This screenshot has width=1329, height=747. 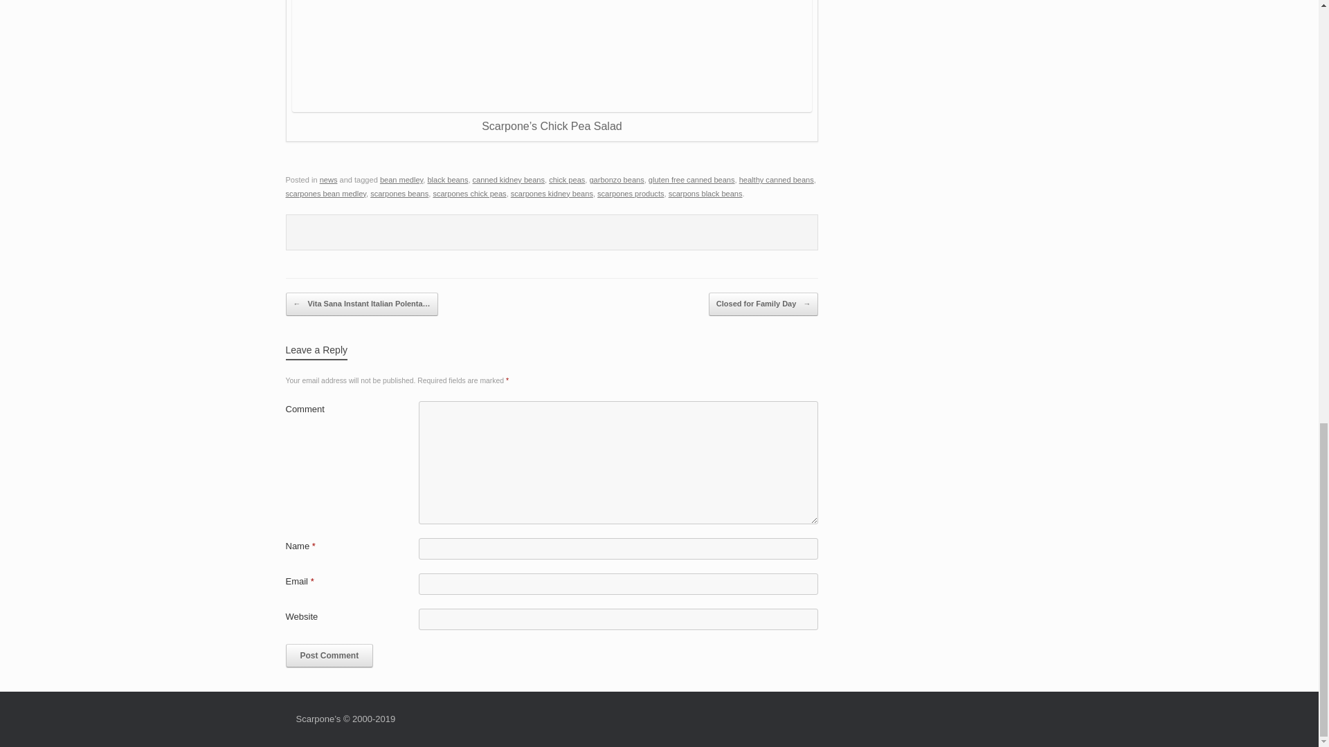 What do you see at coordinates (447, 179) in the screenshot?
I see `black beans` at bounding box center [447, 179].